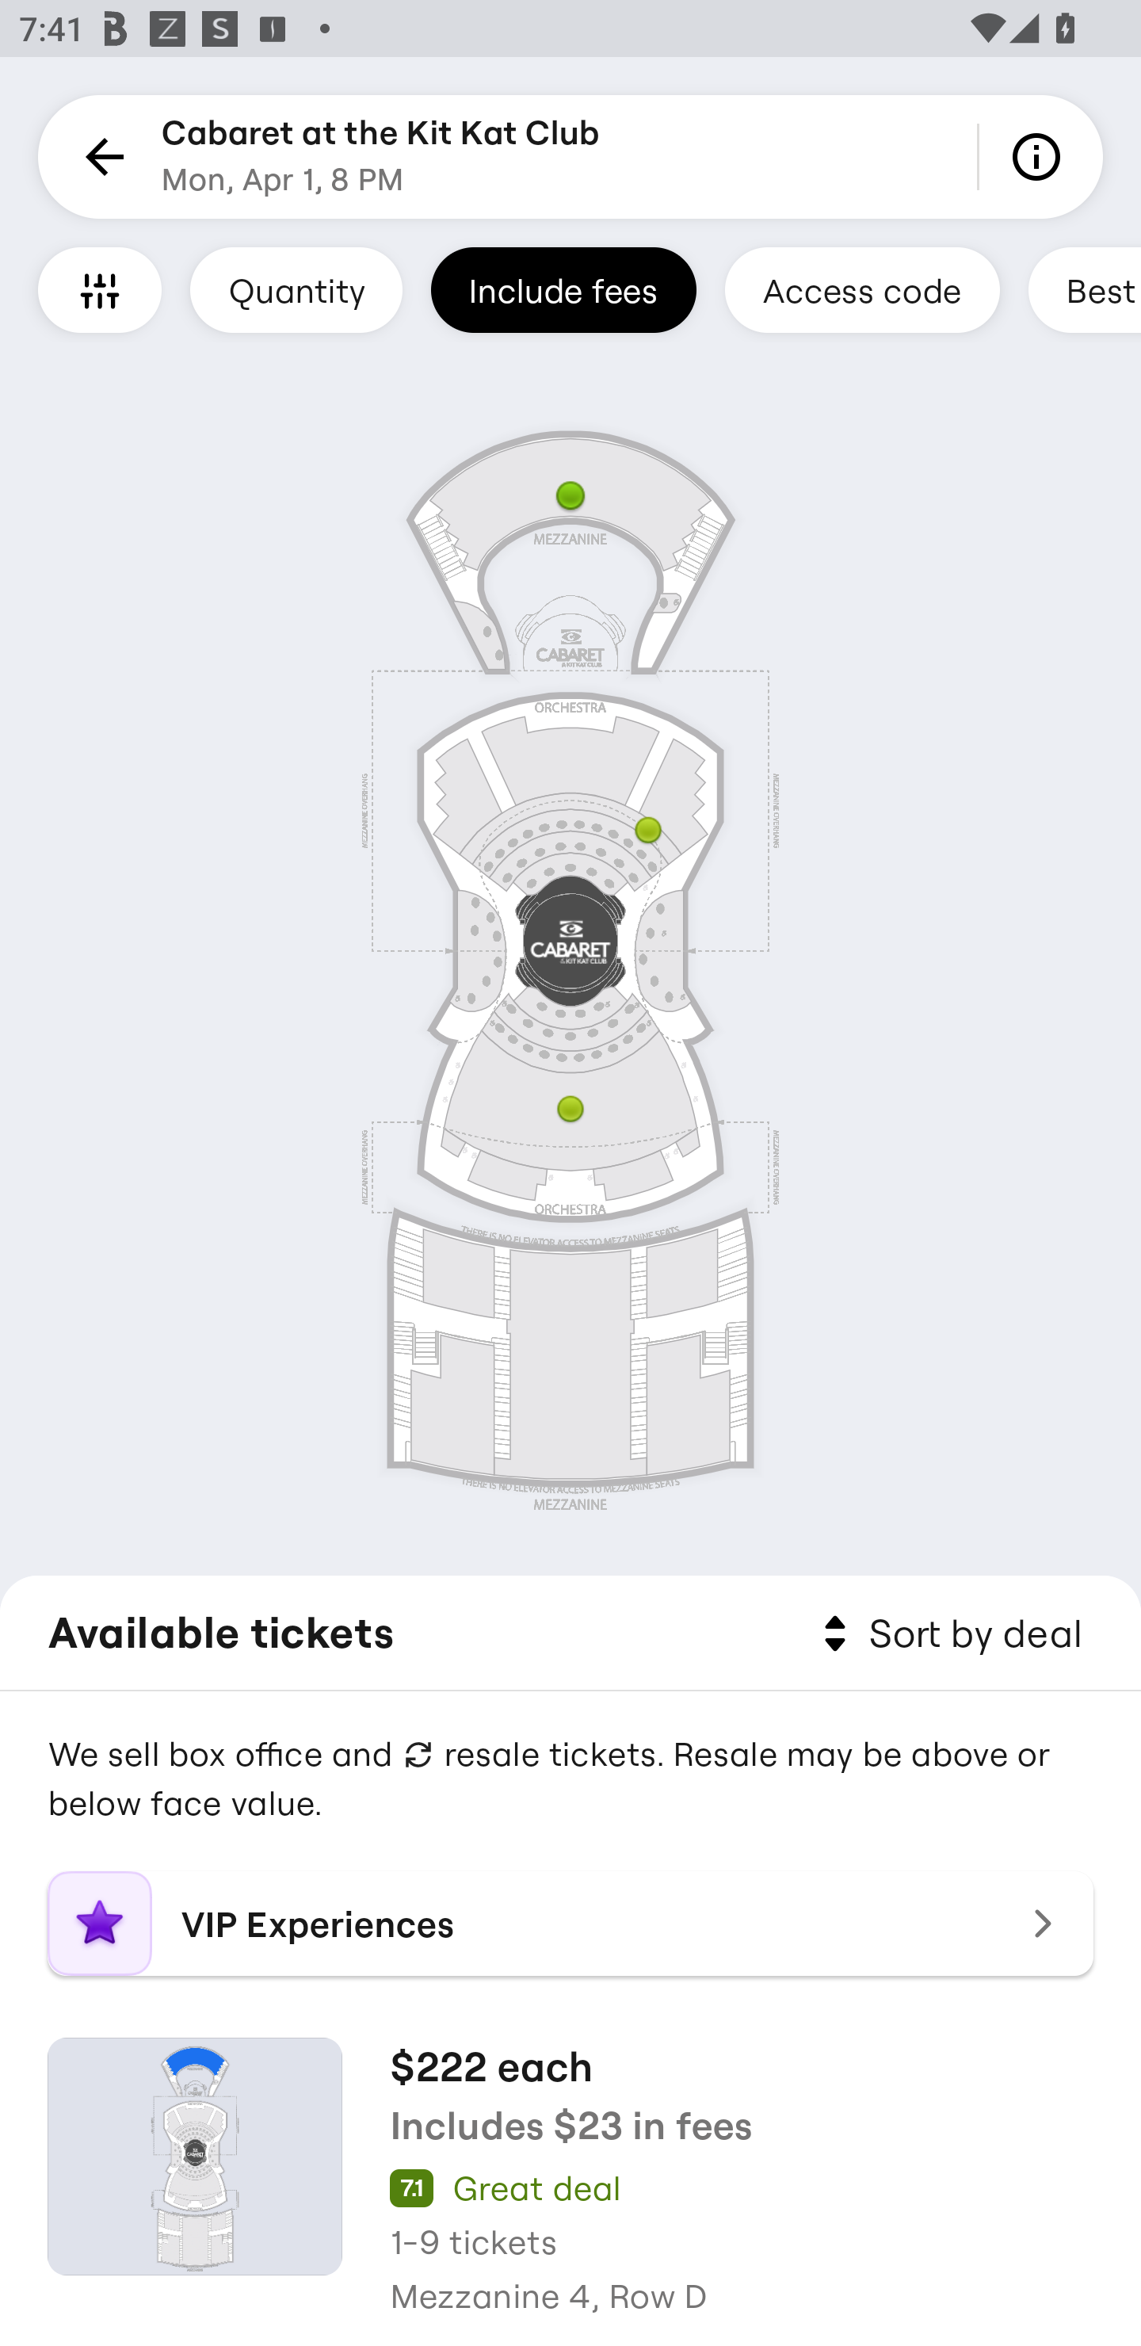 The image size is (1141, 2346). Describe the element at coordinates (563, 289) in the screenshot. I see `Include fees` at that location.